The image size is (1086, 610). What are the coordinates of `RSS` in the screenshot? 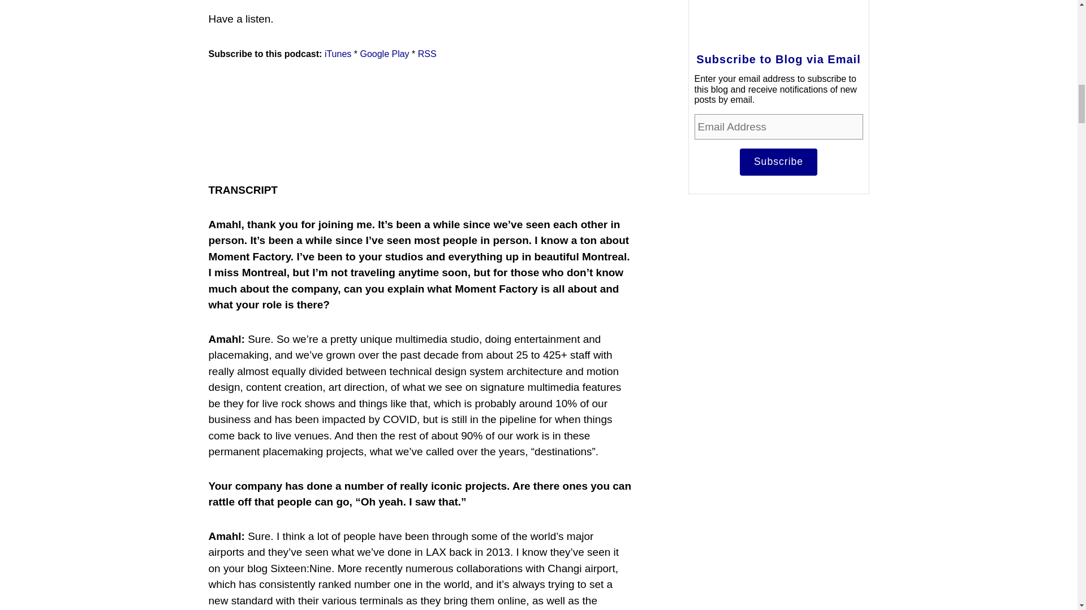 It's located at (427, 54).